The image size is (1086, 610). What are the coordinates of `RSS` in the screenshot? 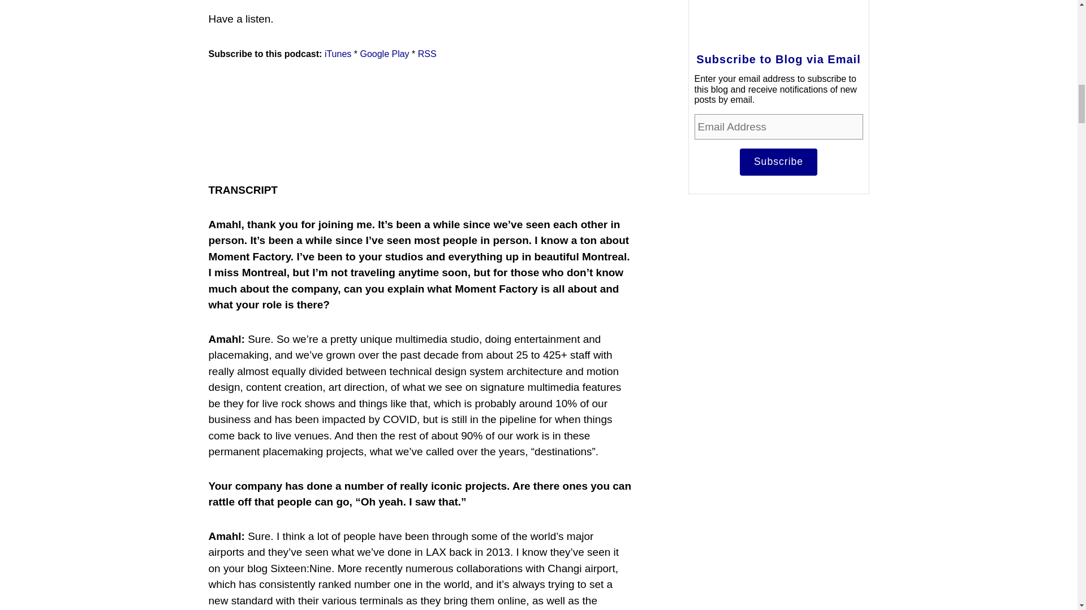 It's located at (427, 54).